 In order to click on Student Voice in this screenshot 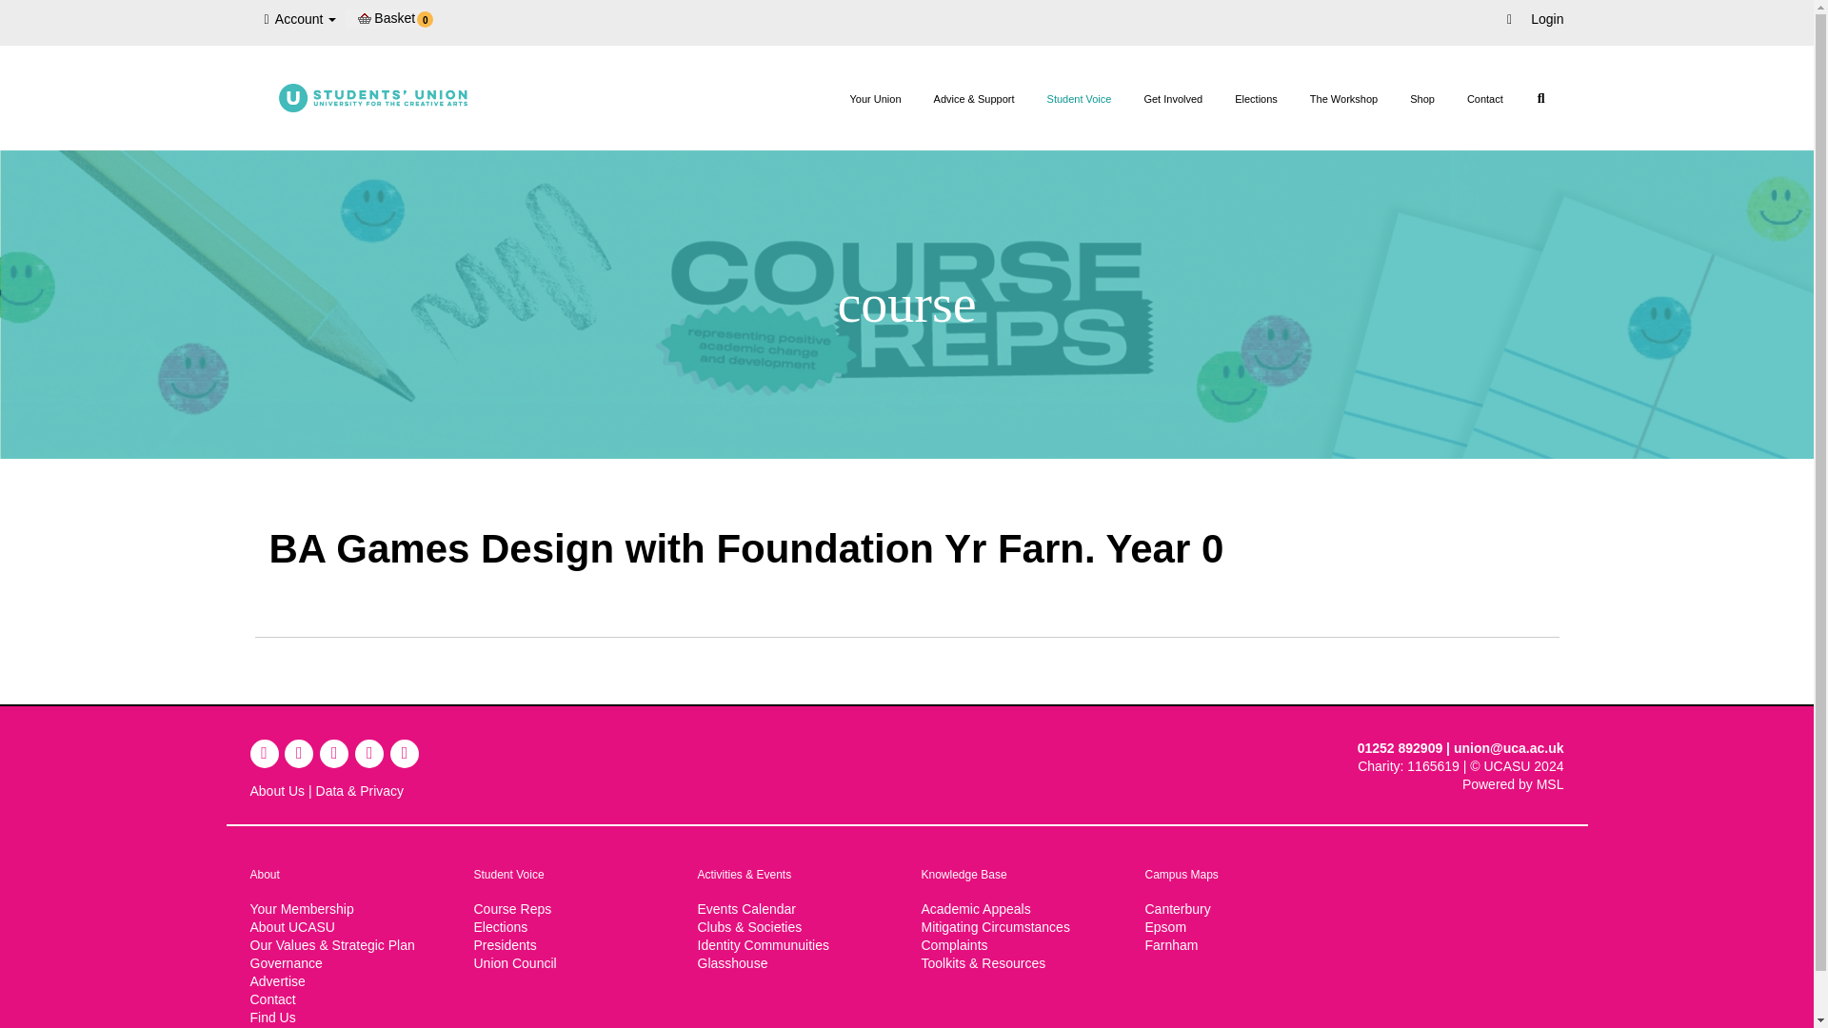, I will do `click(1079, 99)`.